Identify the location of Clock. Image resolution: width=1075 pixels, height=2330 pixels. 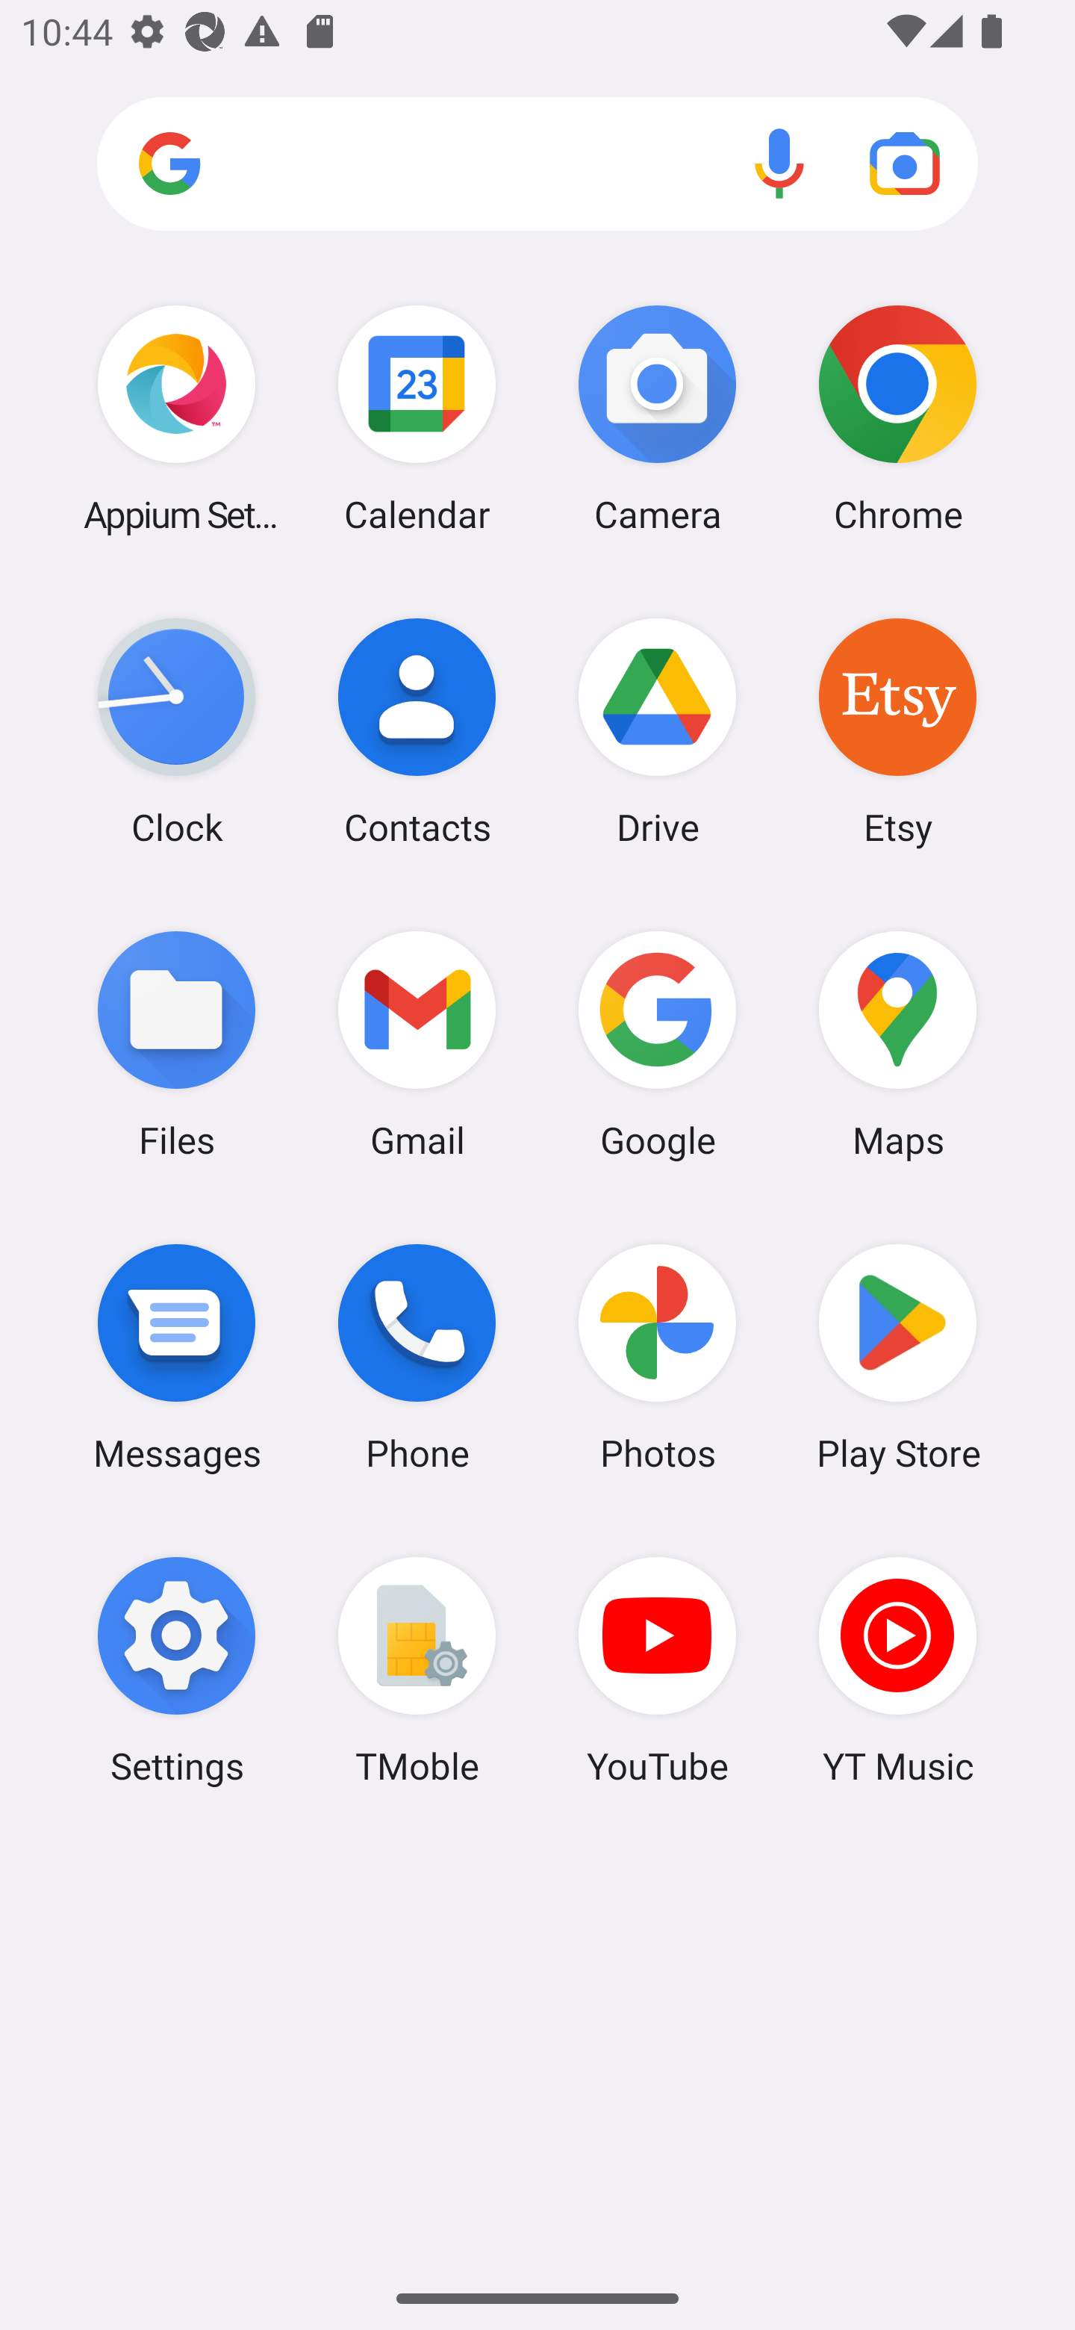
(176, 731).